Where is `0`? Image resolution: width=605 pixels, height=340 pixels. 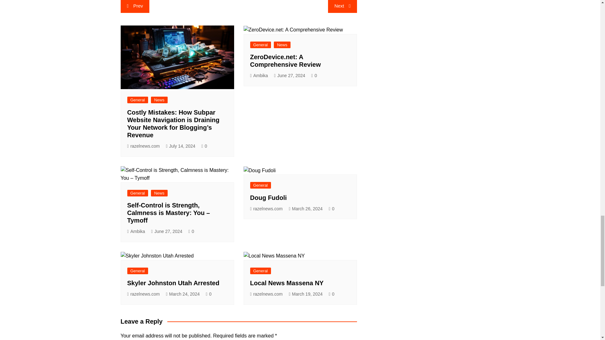 0 is located at coordinates (314, 76).